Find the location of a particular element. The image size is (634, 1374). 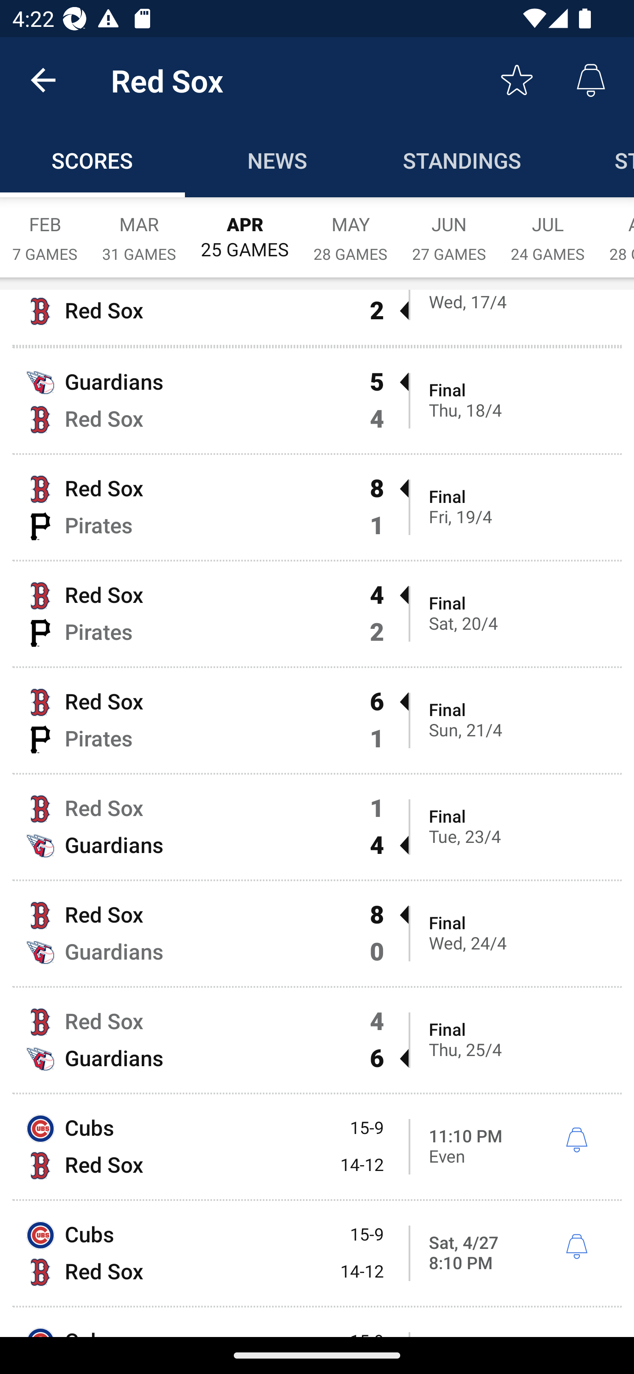

Cubs 15-9 Red Sox 14-12 Sat, 4/27 8:10 PM í is located at coordinates (317, 1253).